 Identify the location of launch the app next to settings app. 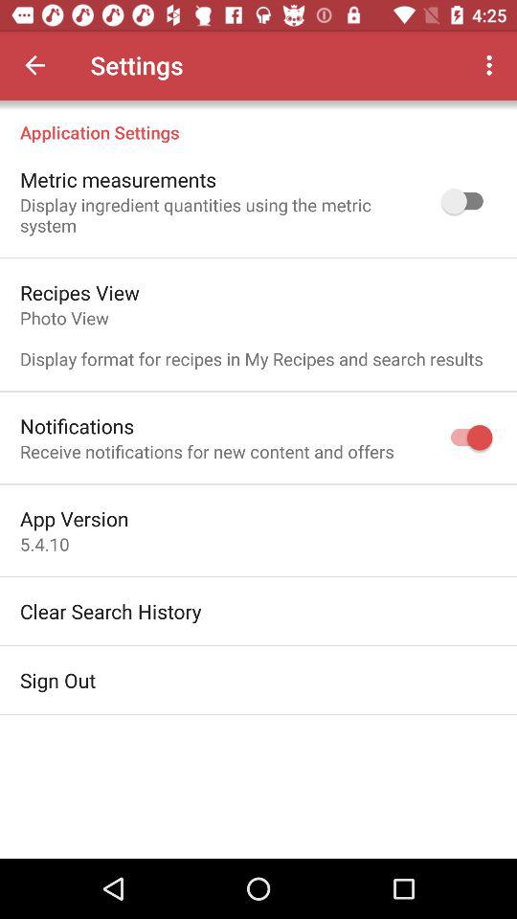
(492, 65).